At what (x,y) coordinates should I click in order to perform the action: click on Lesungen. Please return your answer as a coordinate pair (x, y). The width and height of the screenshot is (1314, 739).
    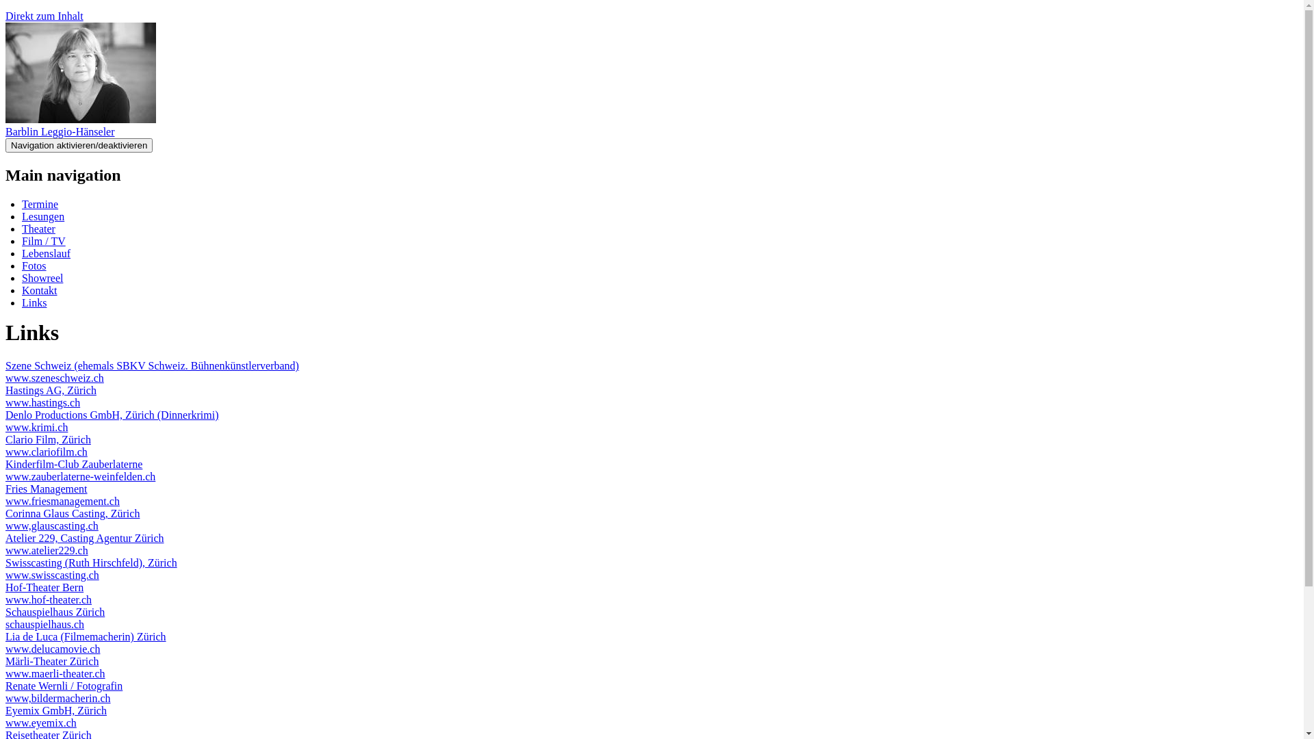
    Looking at the image, I should click on (43, 216).